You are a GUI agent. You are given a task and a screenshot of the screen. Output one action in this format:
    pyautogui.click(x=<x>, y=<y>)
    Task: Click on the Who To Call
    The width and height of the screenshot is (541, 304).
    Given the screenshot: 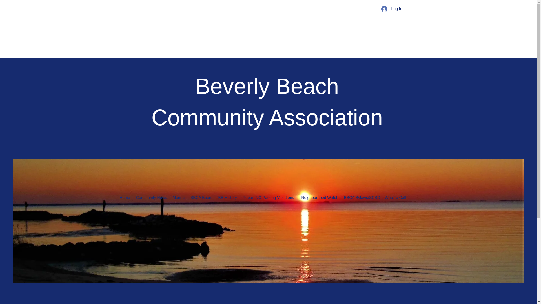 What is the action you would take?
    pyautogui.click(x=395, y=198)
    